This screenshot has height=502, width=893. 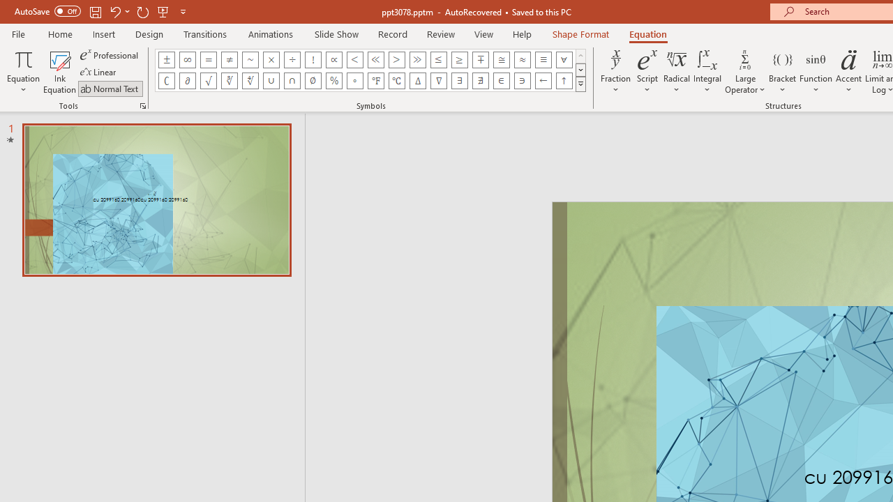 I want to click on Equation Symbol Multiplication Sign, so click(x=271, y=60).